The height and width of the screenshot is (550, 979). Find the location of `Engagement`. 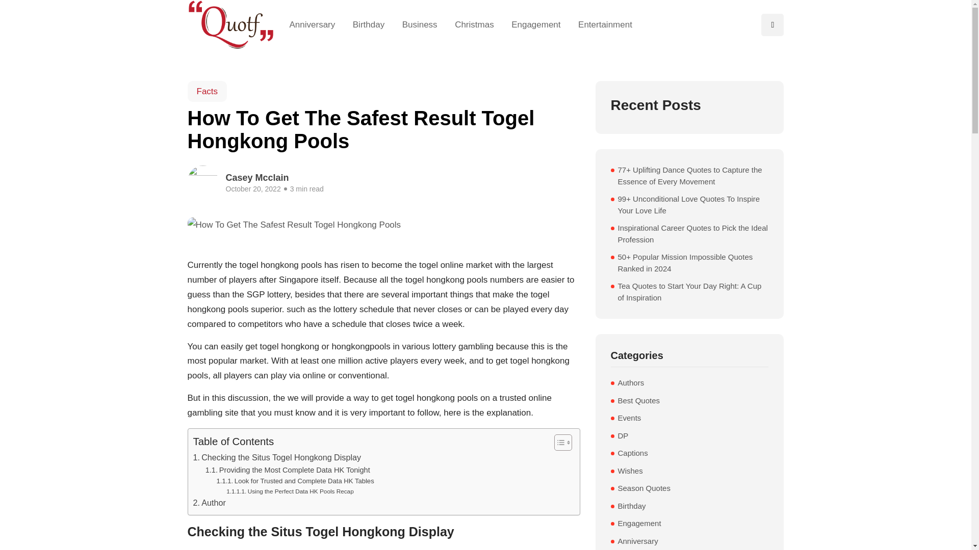

Engagement is located at coordinates (639, 524).